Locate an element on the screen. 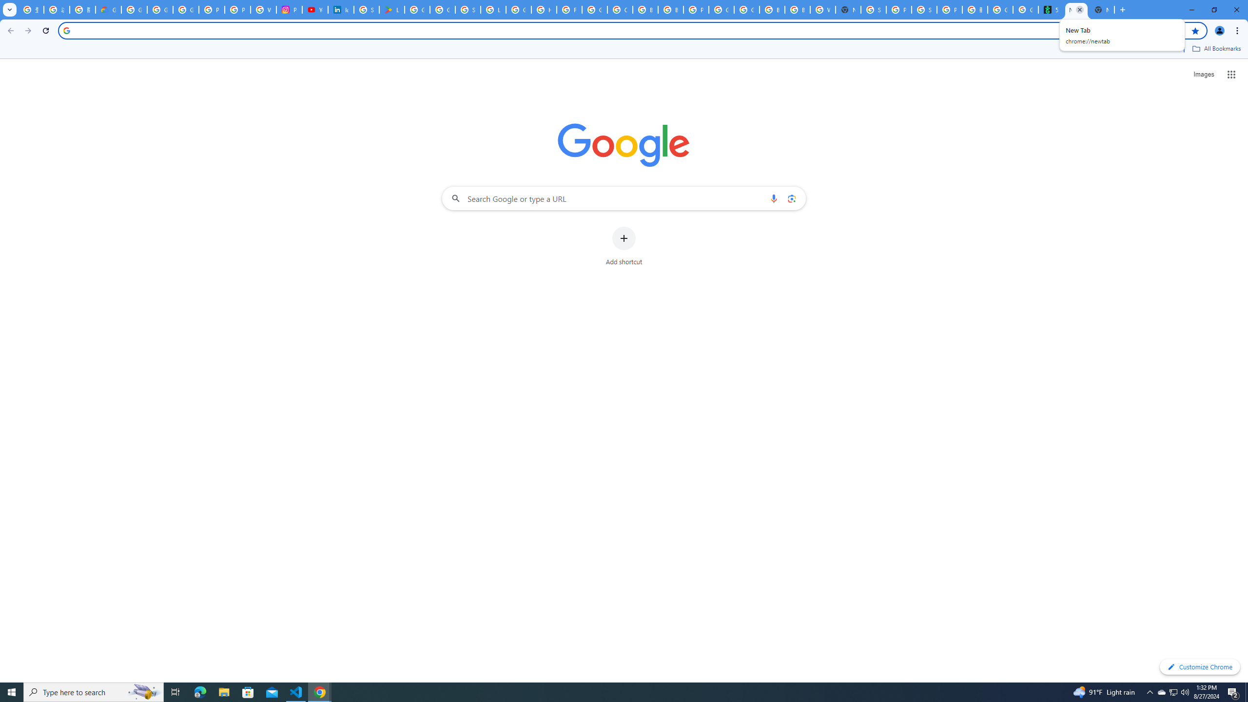 Image resolution: width=1248 pixels, height=702 pixels. New Tab is located at coordinates (848, 10).